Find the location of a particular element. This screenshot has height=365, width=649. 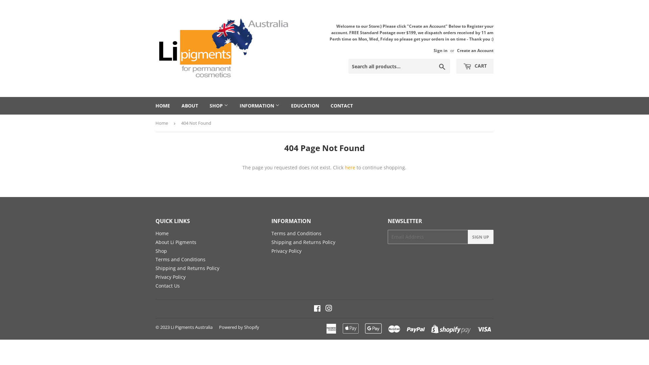

Shop is located at coordinates (161, 251).